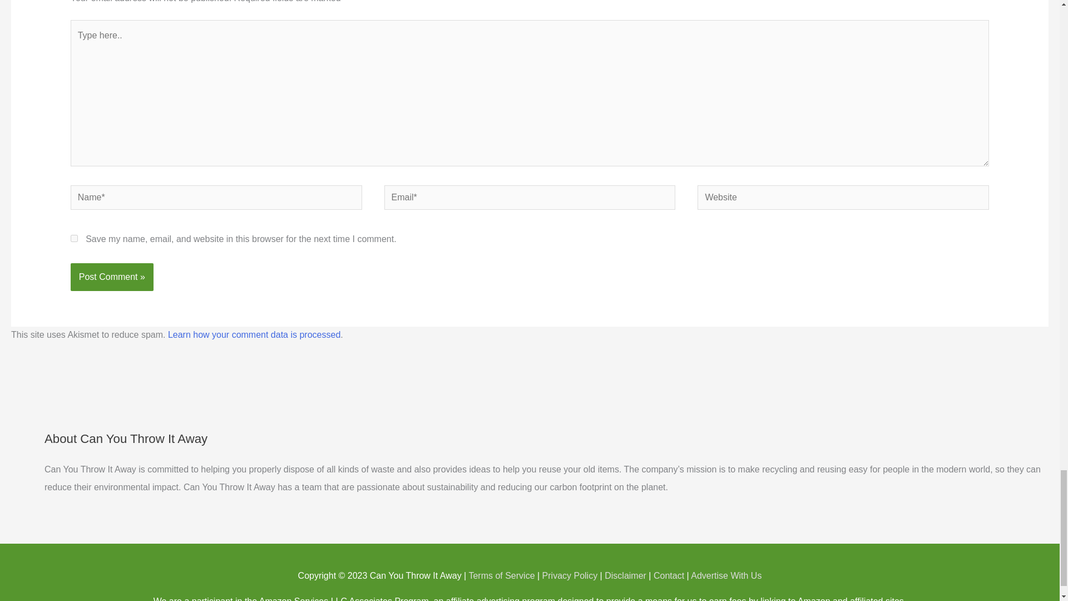 The height and width of the screenshot is (601, 1068). I want to click on Privacy Policy, so click(570, 575).